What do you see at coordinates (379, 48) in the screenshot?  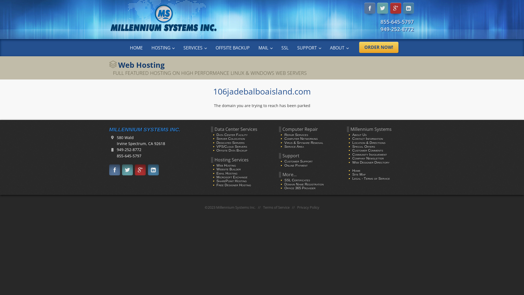 I see `ORDER NOW!` at bounding box center [379, 48].